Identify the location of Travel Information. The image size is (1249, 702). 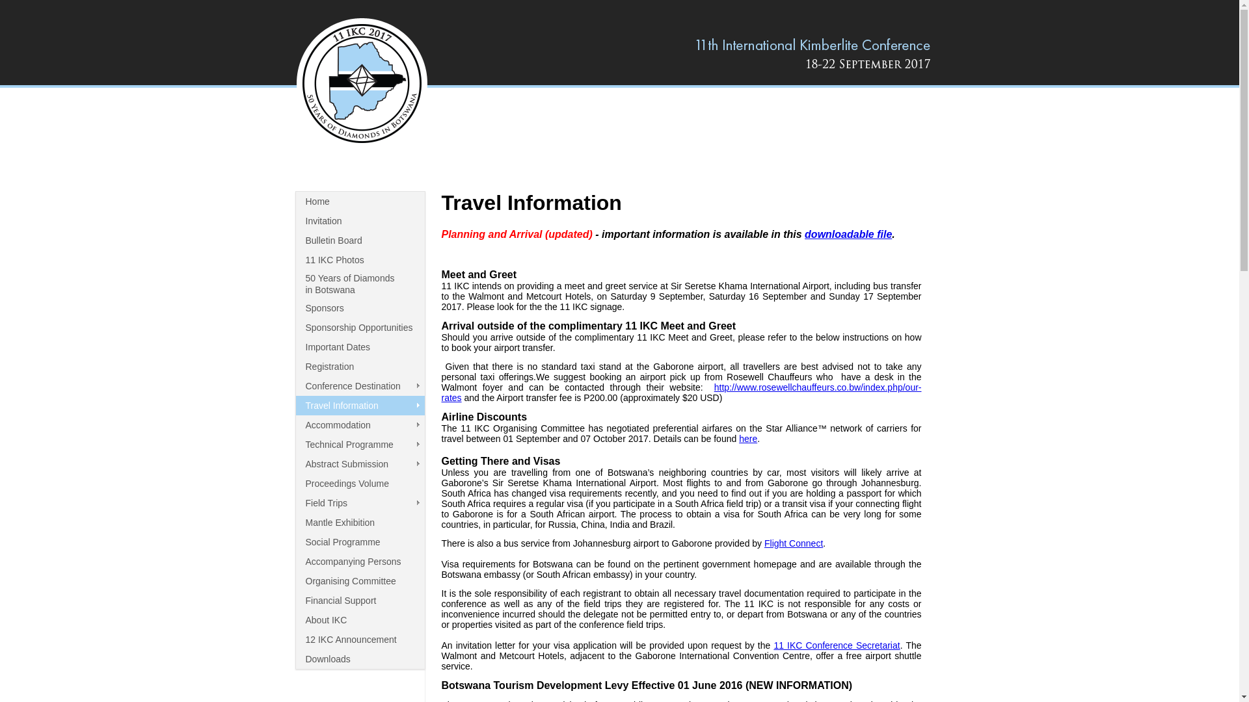
(360, 406).